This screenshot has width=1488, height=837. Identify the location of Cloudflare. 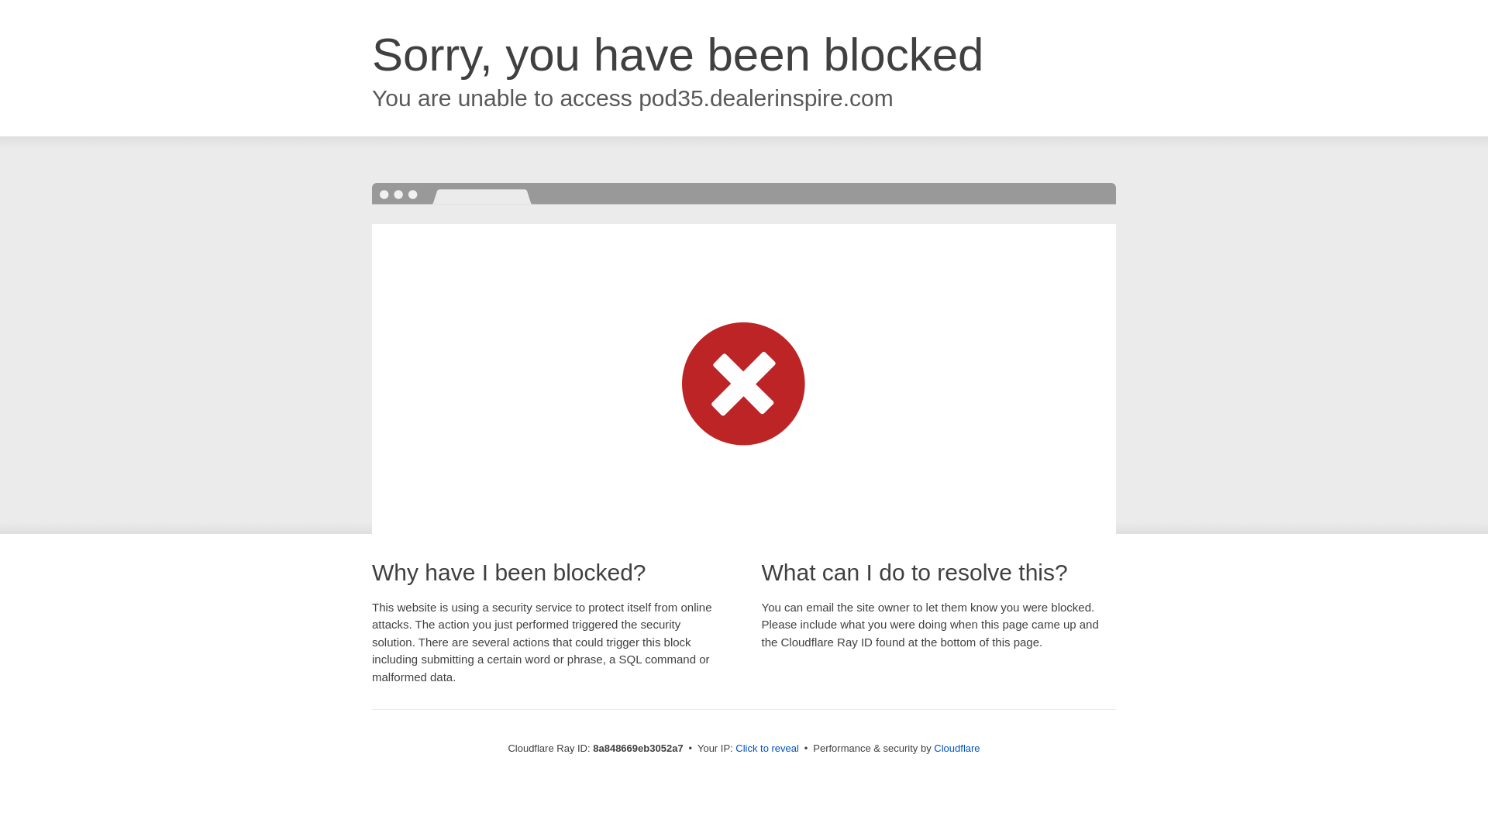
(956, 748).